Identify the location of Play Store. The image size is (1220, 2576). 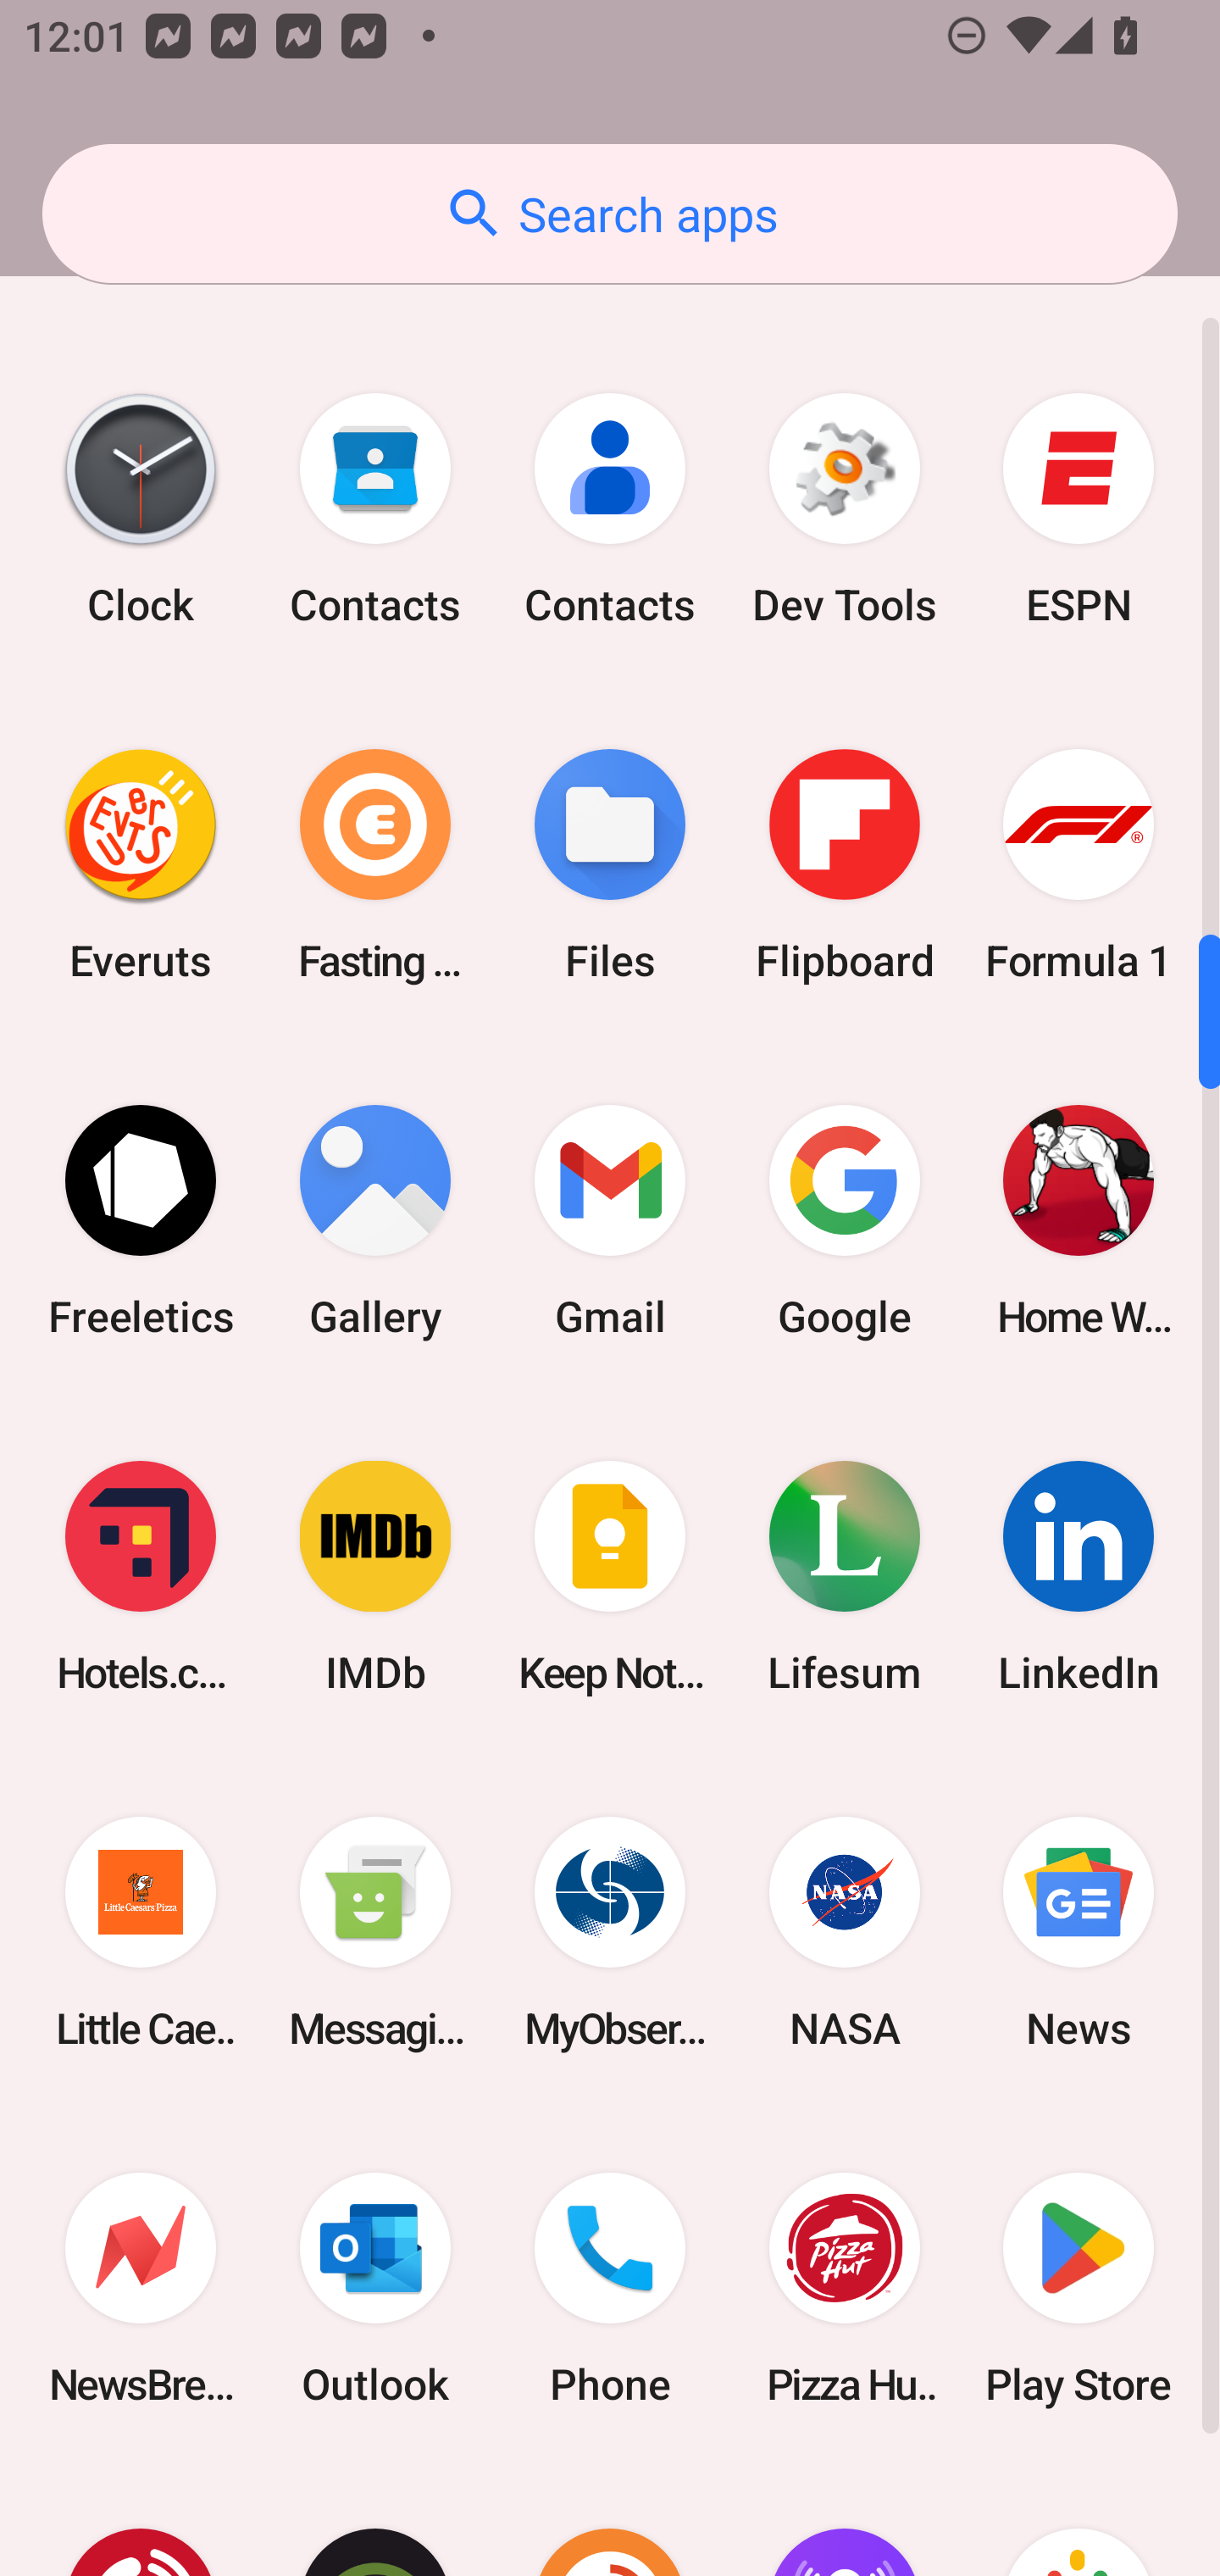
(1079, 2288).